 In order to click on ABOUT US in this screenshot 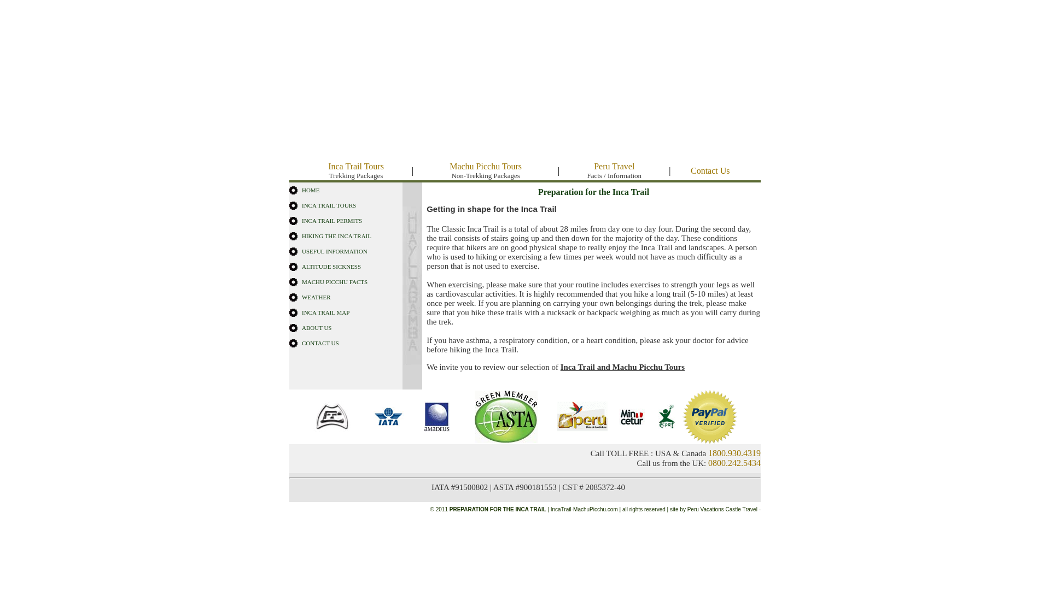, I will do `click(316, 297)`.